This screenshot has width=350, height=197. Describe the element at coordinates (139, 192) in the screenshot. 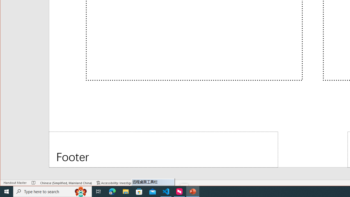

I see `Microsoft Store` at that location.